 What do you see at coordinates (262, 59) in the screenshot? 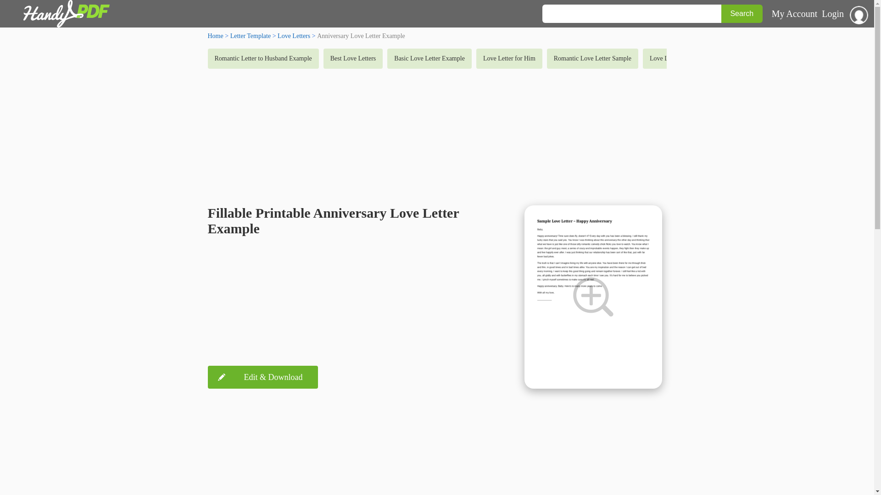
I see `Romantic Letter to Husband Example` at bounding box center [262, 59].